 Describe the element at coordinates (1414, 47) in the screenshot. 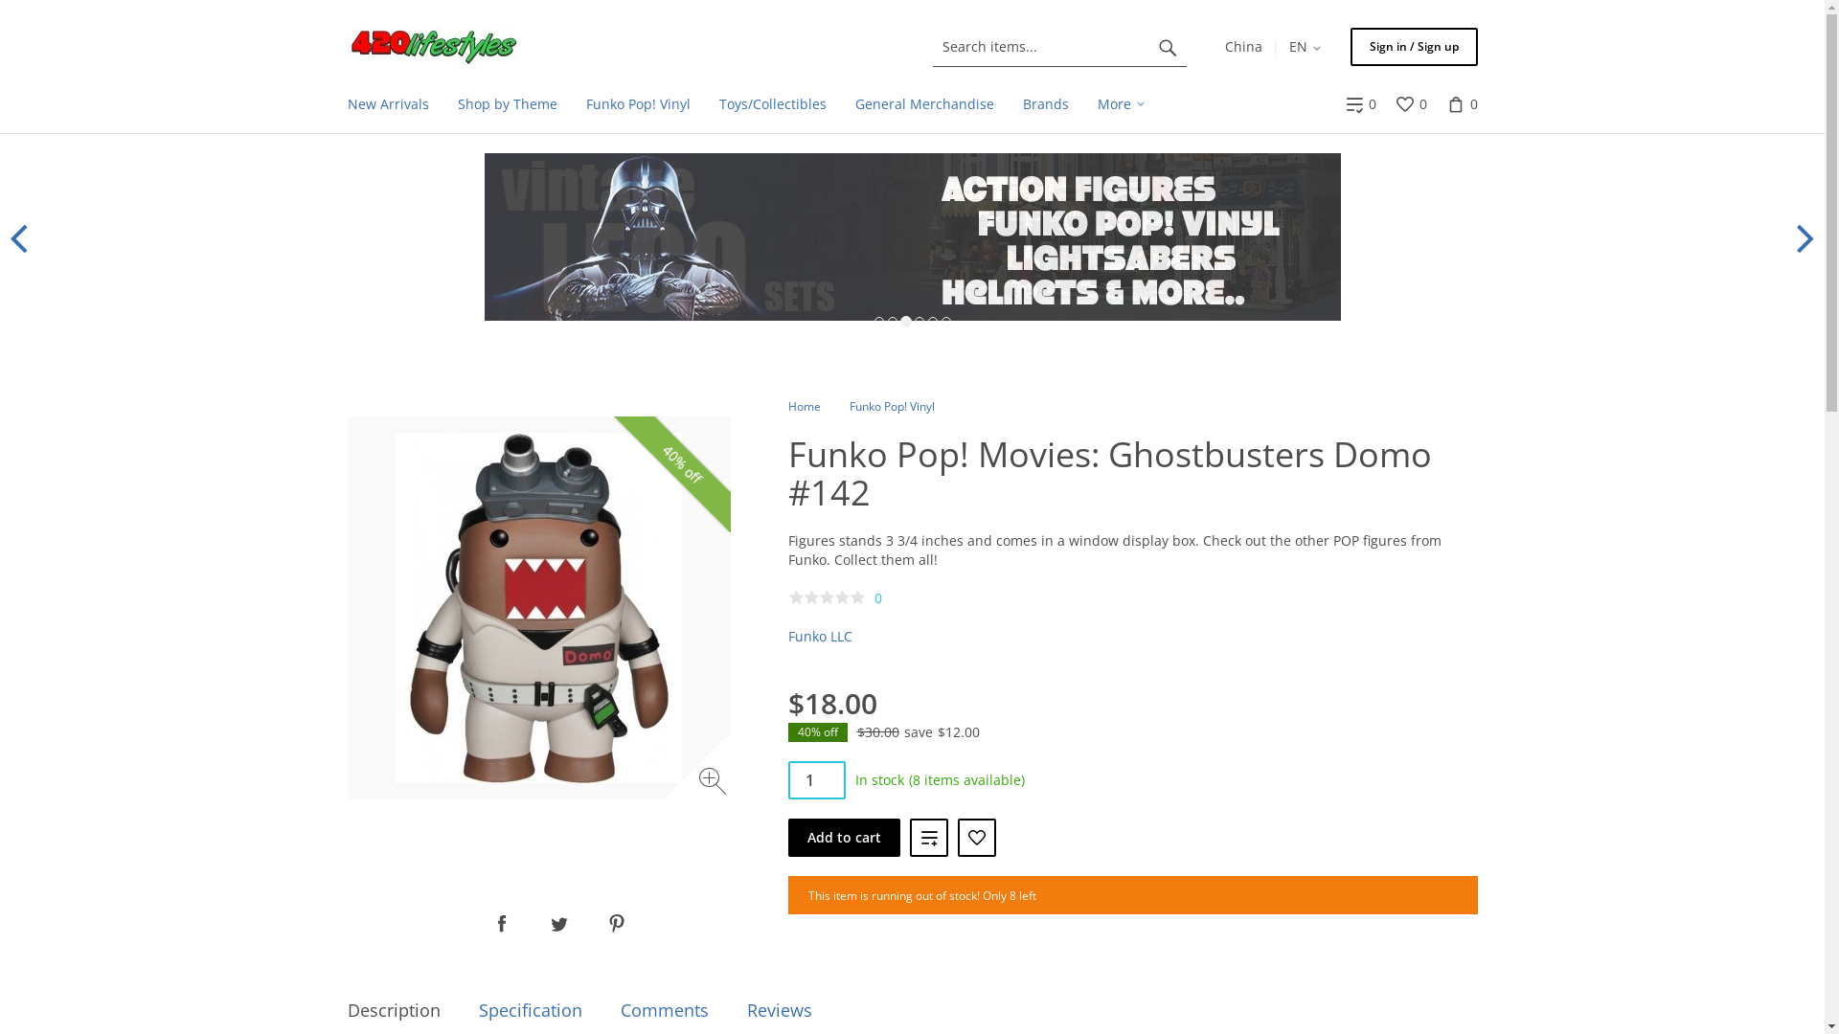

I see `Sign in / Sign up` at that location.